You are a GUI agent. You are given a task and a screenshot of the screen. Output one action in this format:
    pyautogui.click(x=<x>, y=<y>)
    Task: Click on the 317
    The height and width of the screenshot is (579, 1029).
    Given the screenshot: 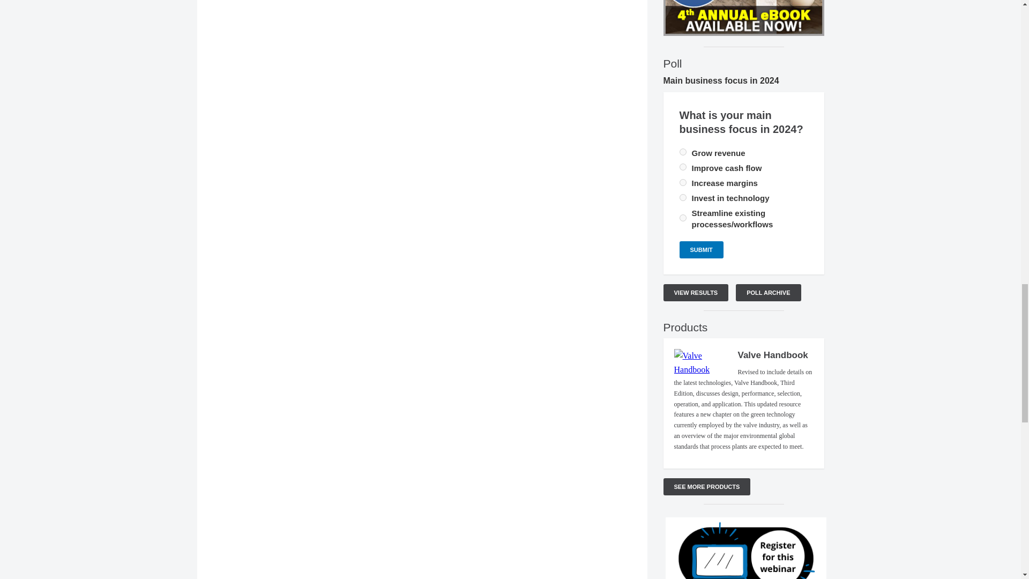 What is the action you would take?
    pyautogui.click(x=683, y=182)
    